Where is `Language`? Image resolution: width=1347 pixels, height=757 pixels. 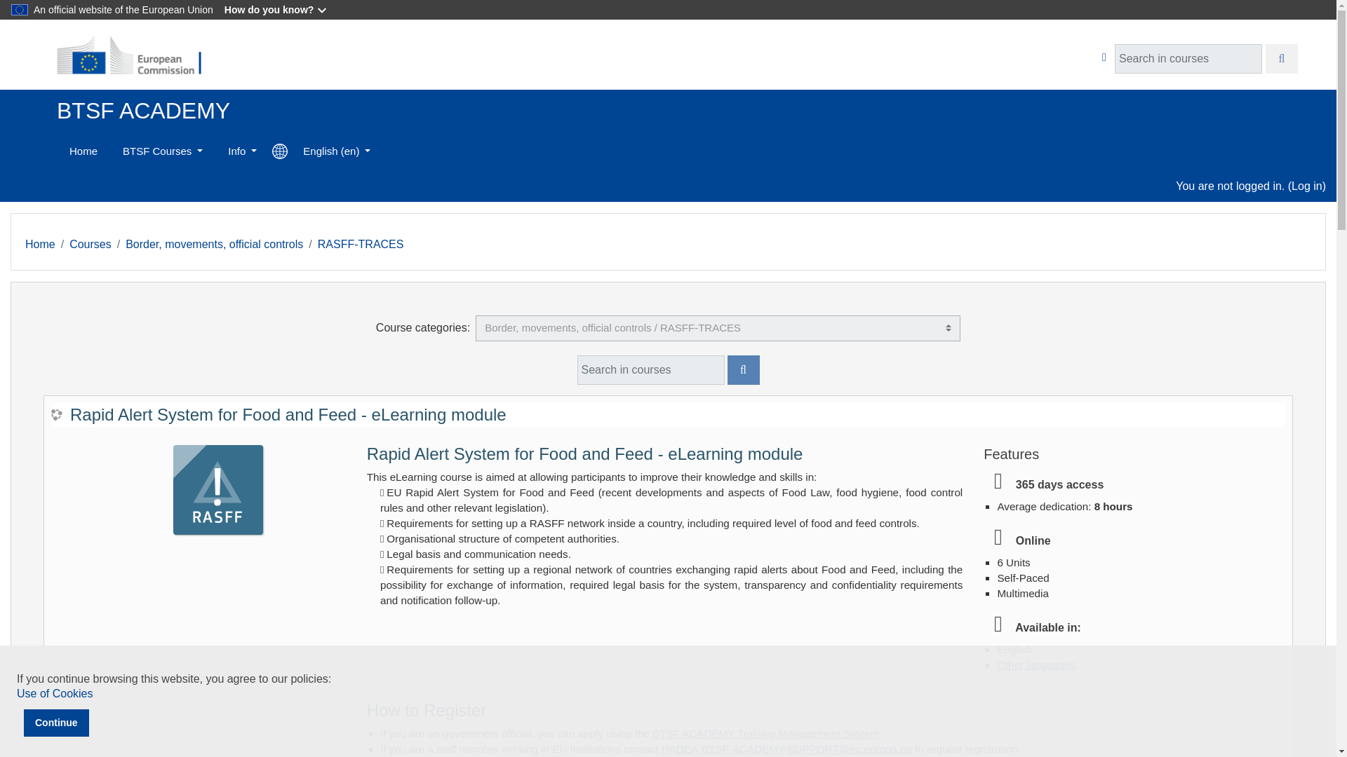
Language is located at coordinates (337, 151).